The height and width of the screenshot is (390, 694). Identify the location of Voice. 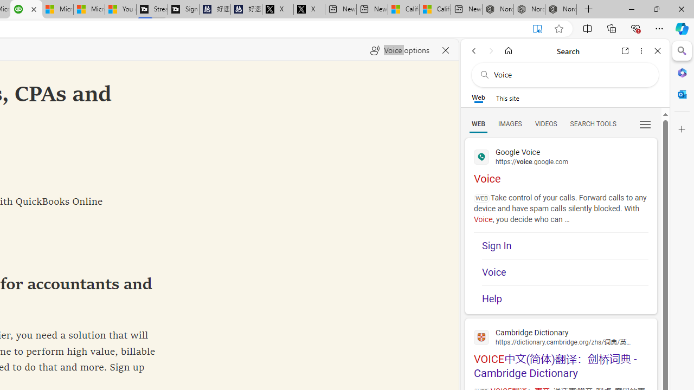
(565, 272).